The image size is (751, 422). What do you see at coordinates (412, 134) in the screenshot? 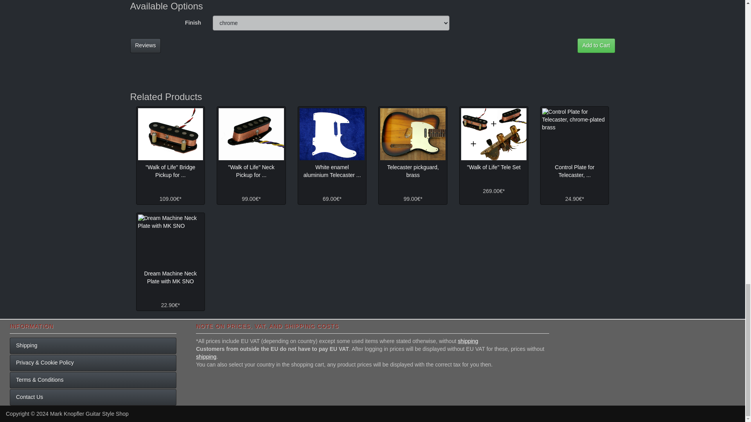
I see `Telecaster pickguard, brass` at bounding box center [412, 134].